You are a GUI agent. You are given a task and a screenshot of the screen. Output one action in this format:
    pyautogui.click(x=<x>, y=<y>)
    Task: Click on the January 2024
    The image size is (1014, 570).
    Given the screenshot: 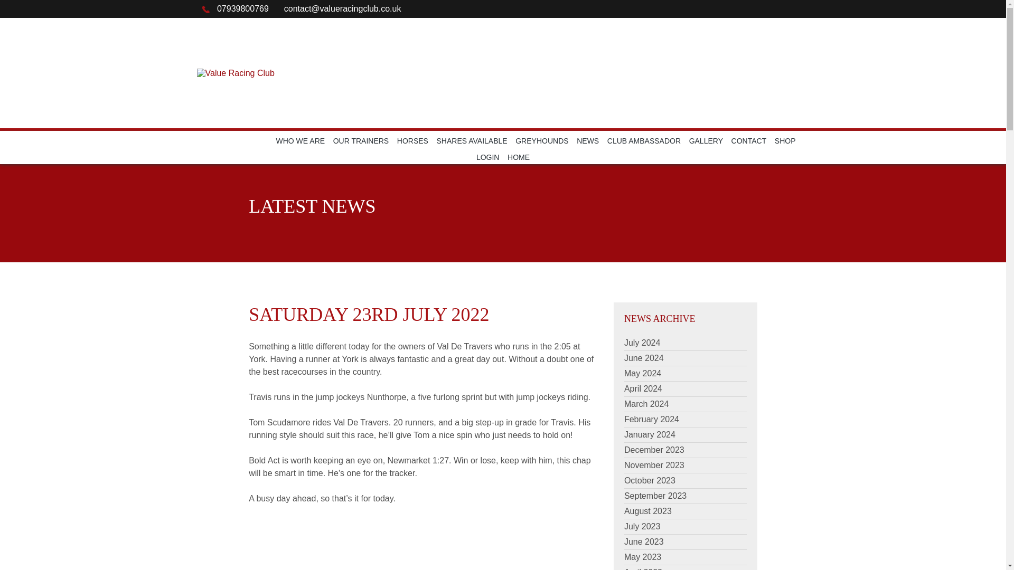 What is the action you would take?
    pyautogui.click(x=650, y=434)
    